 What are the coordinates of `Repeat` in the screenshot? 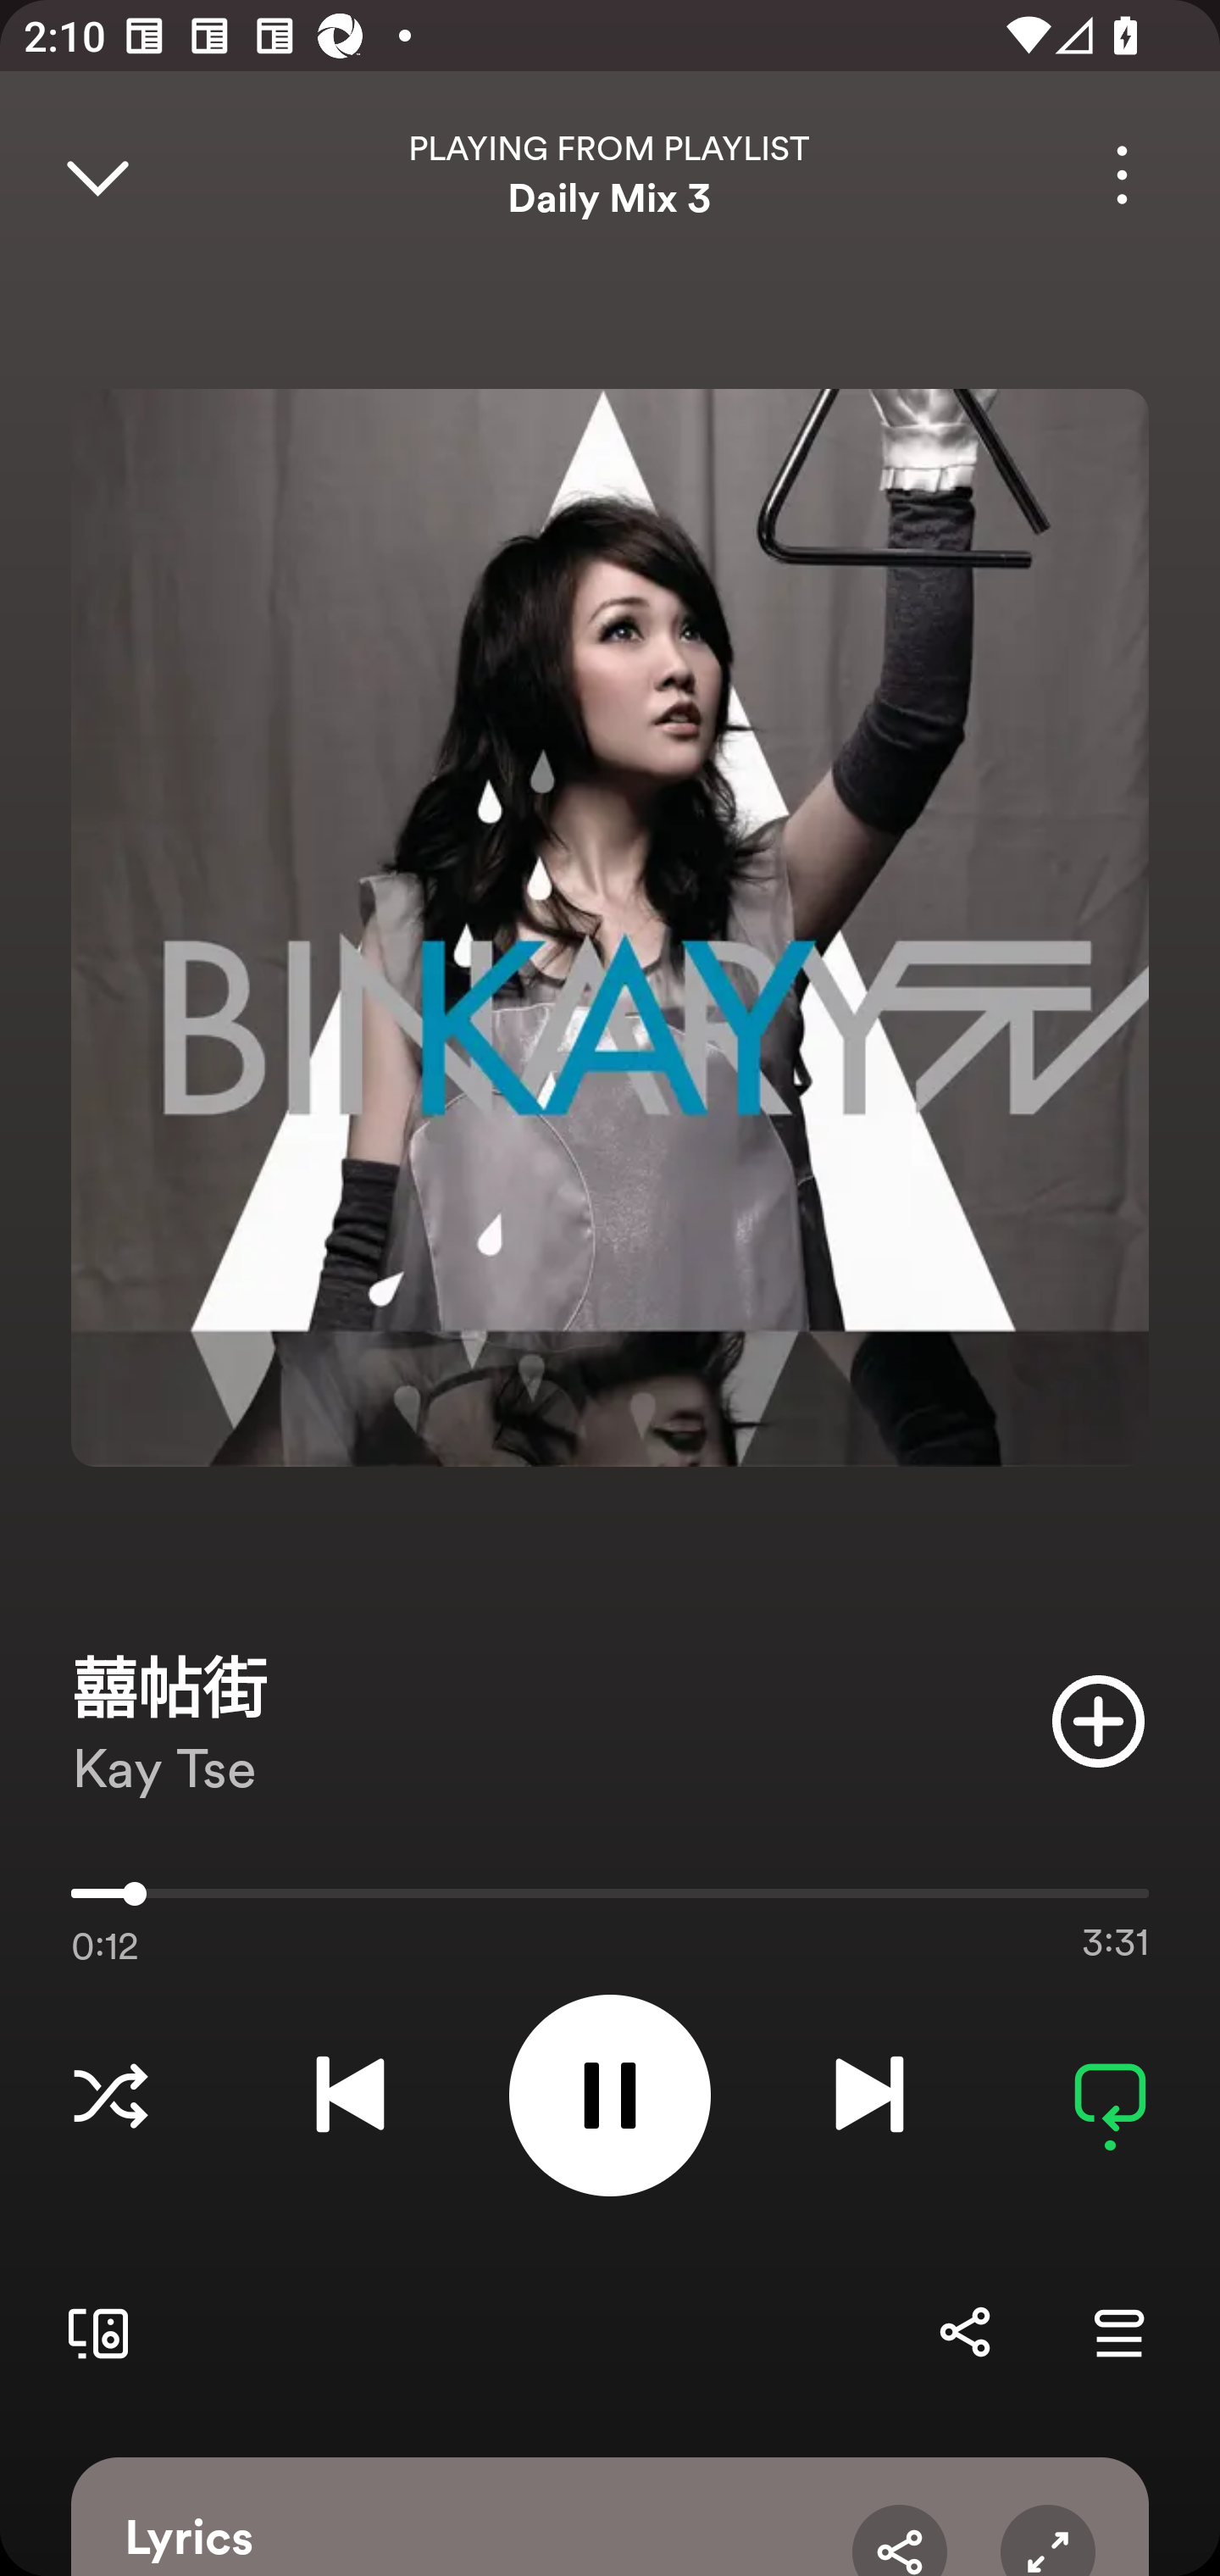 It's located at (1110, 2095).